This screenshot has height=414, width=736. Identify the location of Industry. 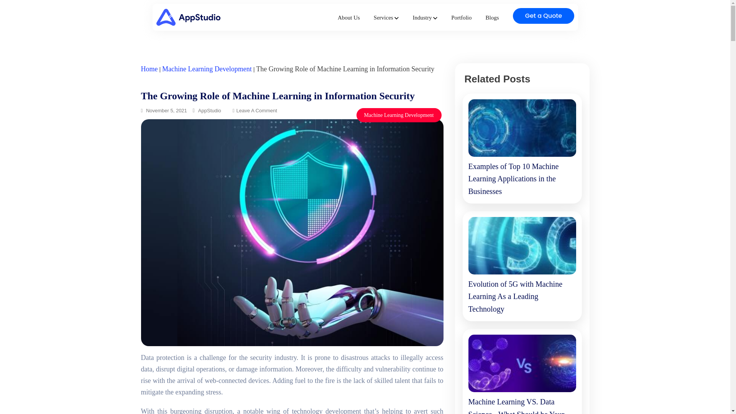
(425, 18).